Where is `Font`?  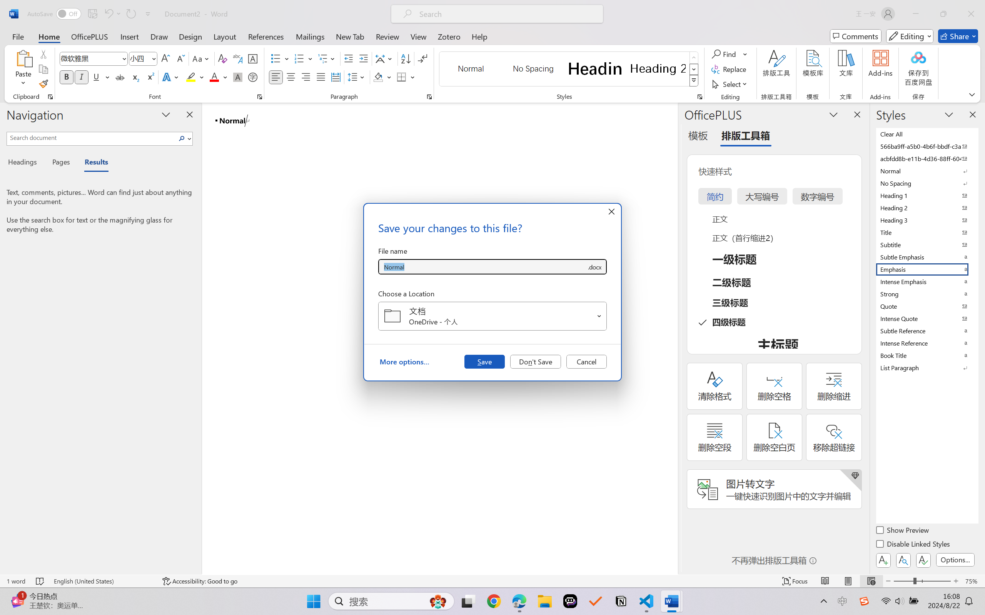 Font is located at coordinates (94, 58).